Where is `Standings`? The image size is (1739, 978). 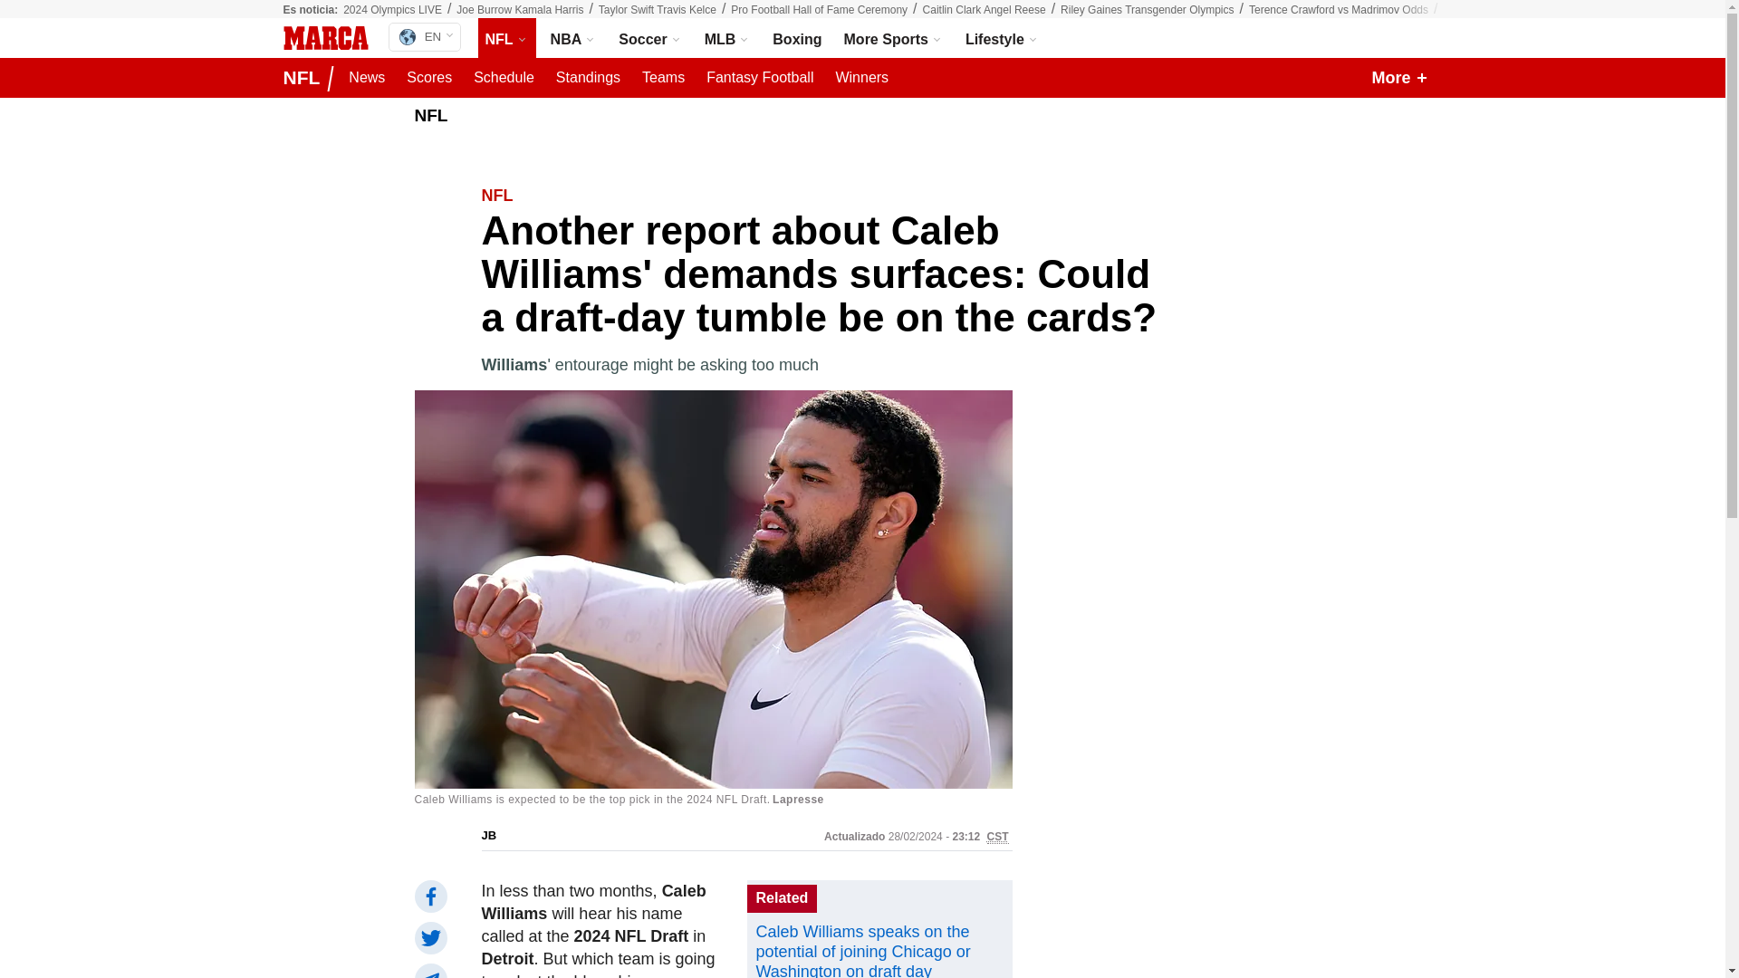 Standings is located at coordinates (589, 78).